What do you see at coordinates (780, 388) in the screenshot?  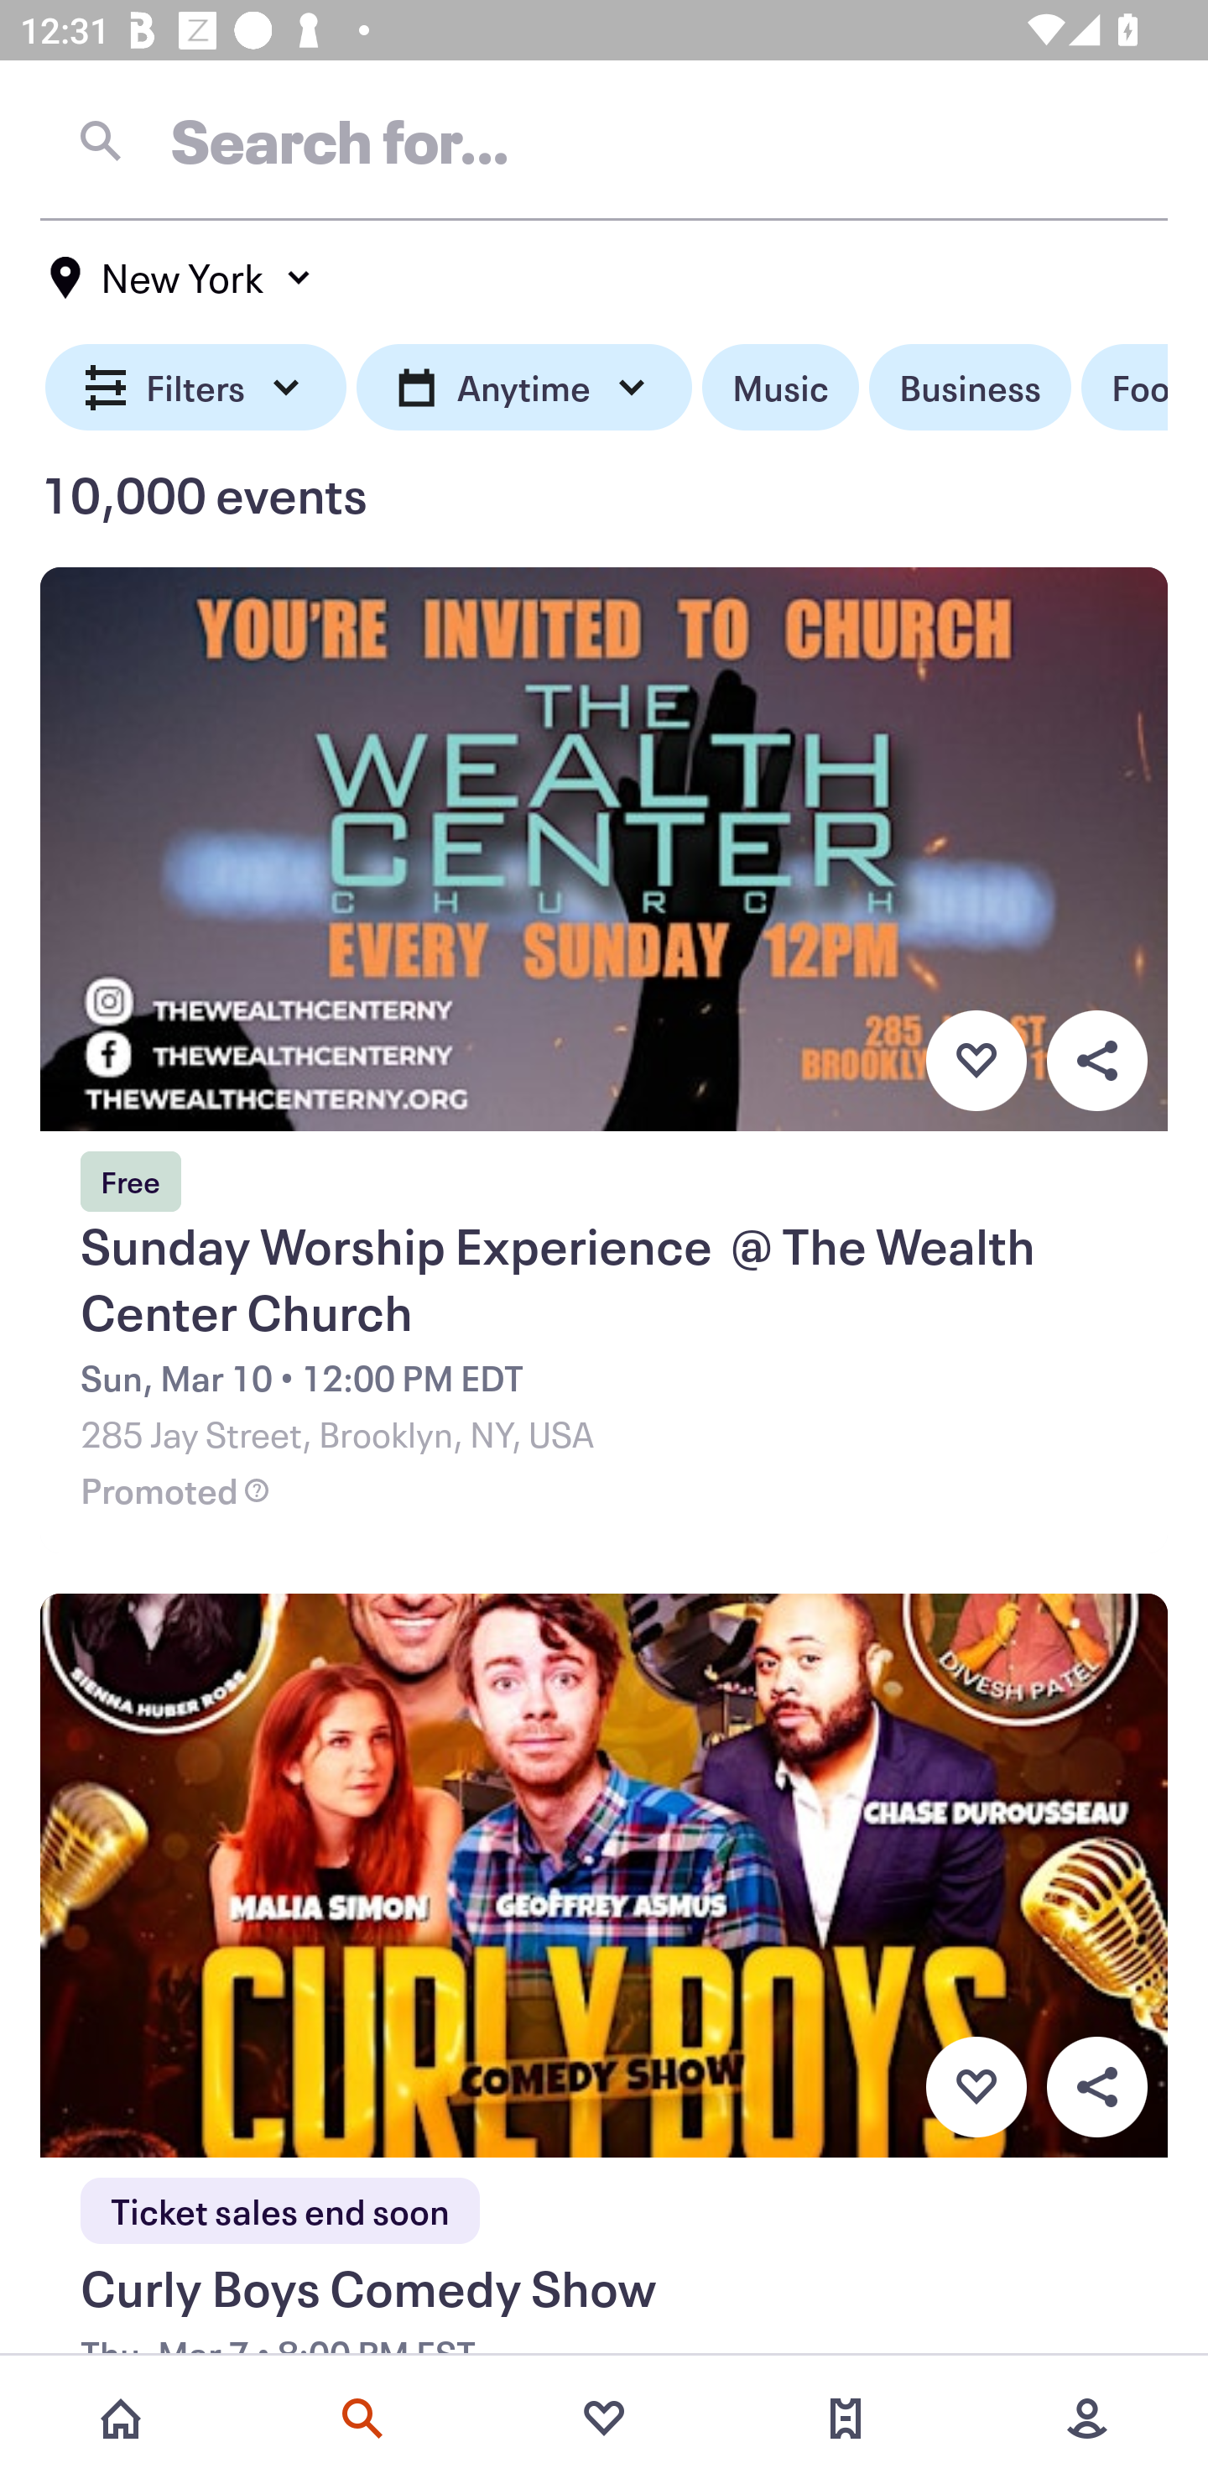 I see `Music` at bounding box center [780, 388].